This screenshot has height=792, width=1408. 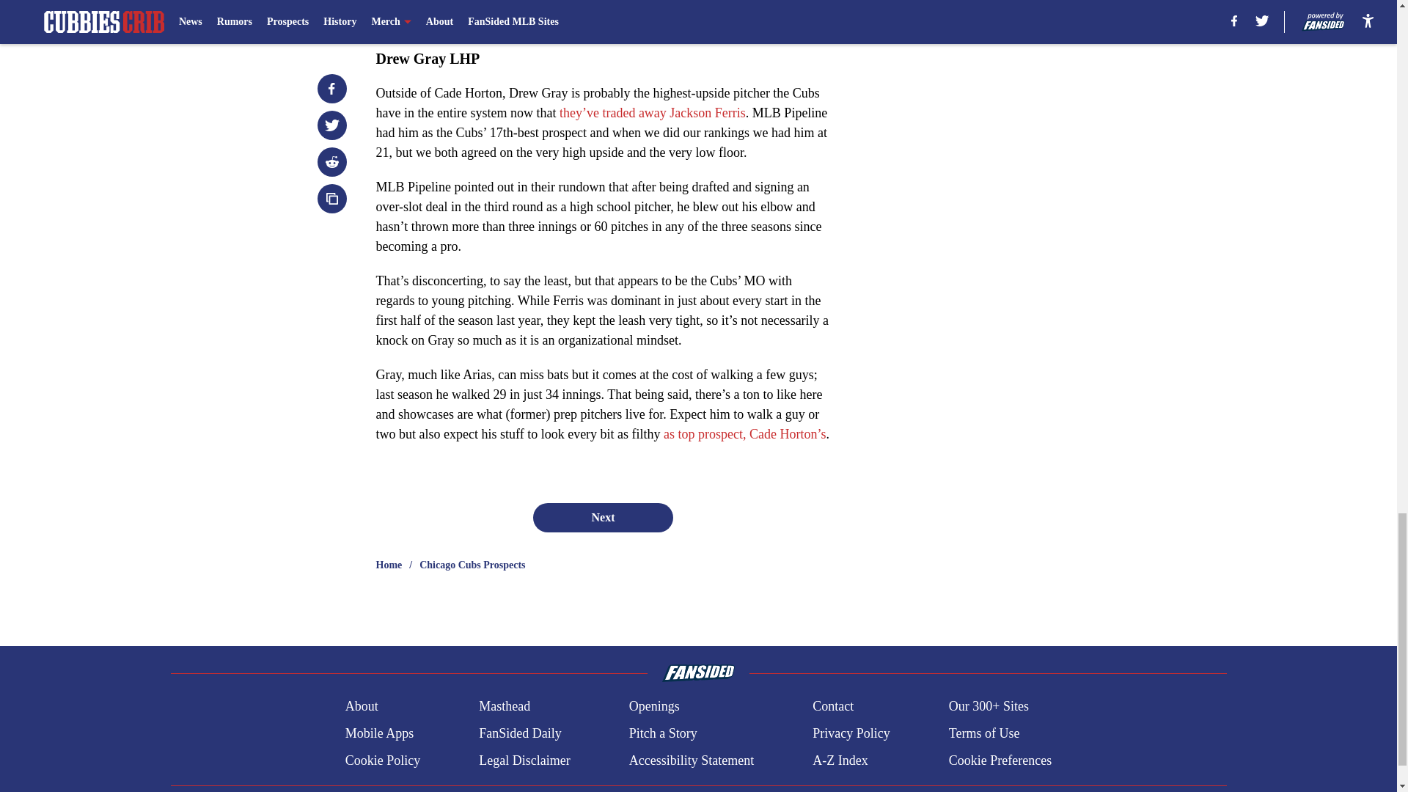 I want to click on About, so click(x=362, y=707).